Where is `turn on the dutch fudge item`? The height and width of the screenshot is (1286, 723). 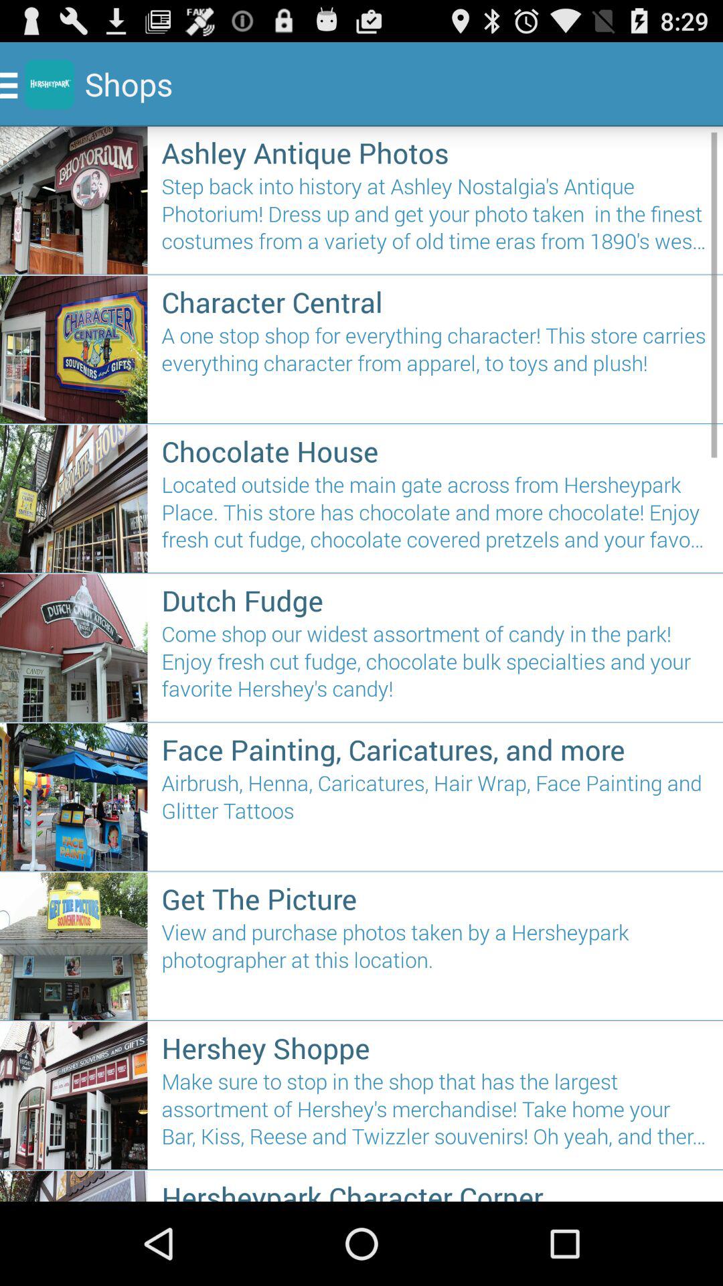
turn on the dutch fudge item is located at coordinates (435, 600).